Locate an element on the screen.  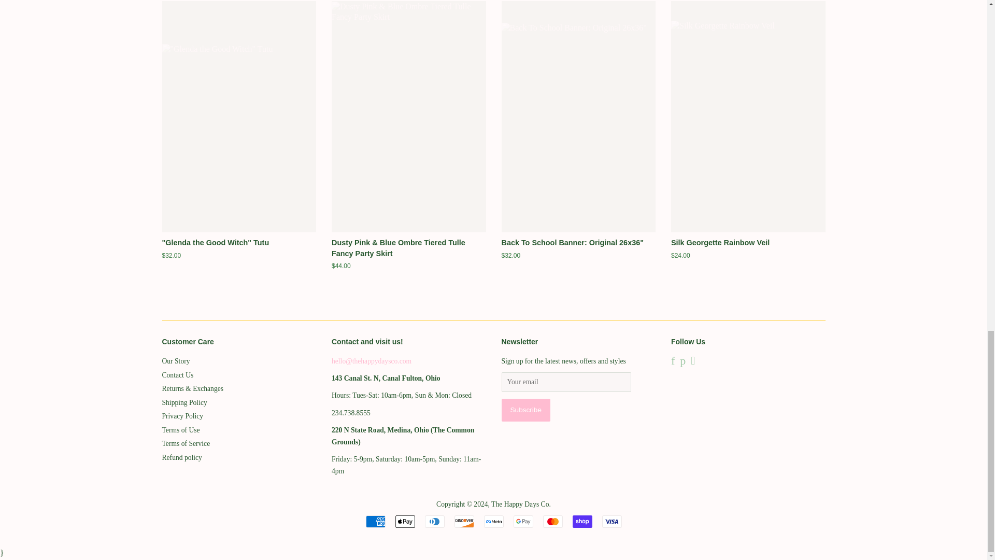
Apple Pay is located at coordinates (405, 522).